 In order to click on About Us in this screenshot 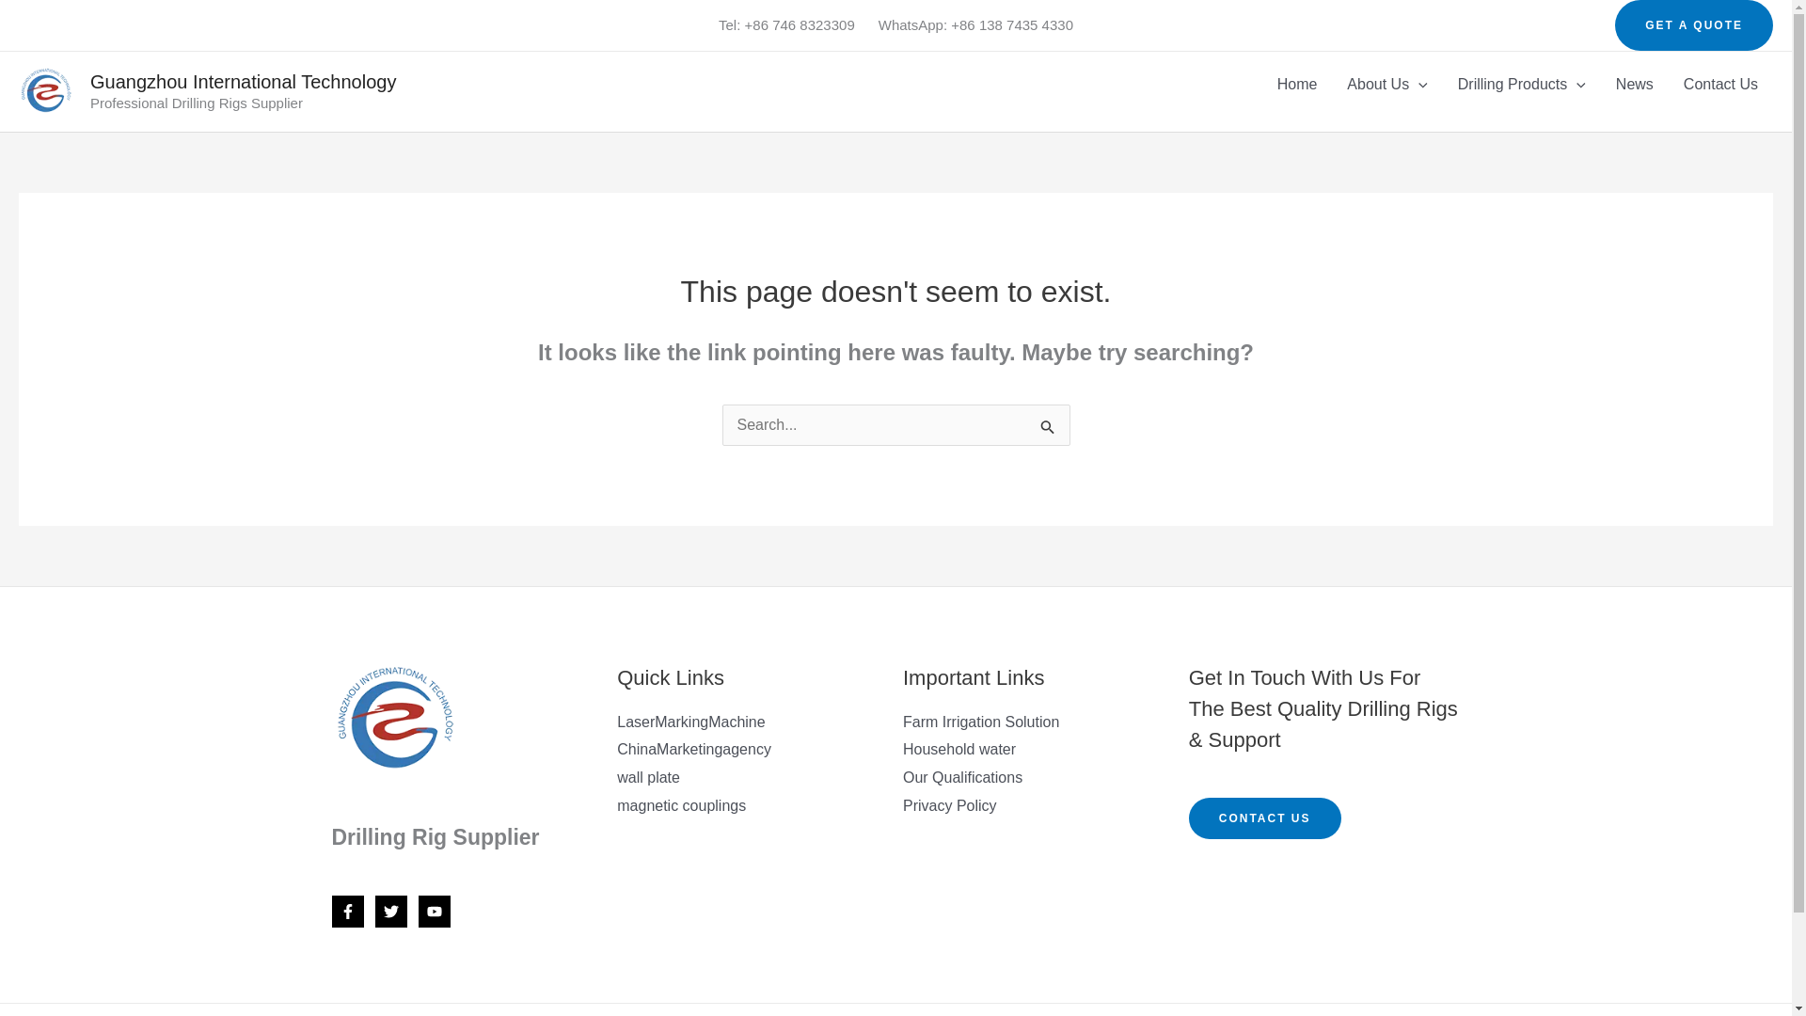, I will do `click(1386, 85)`.